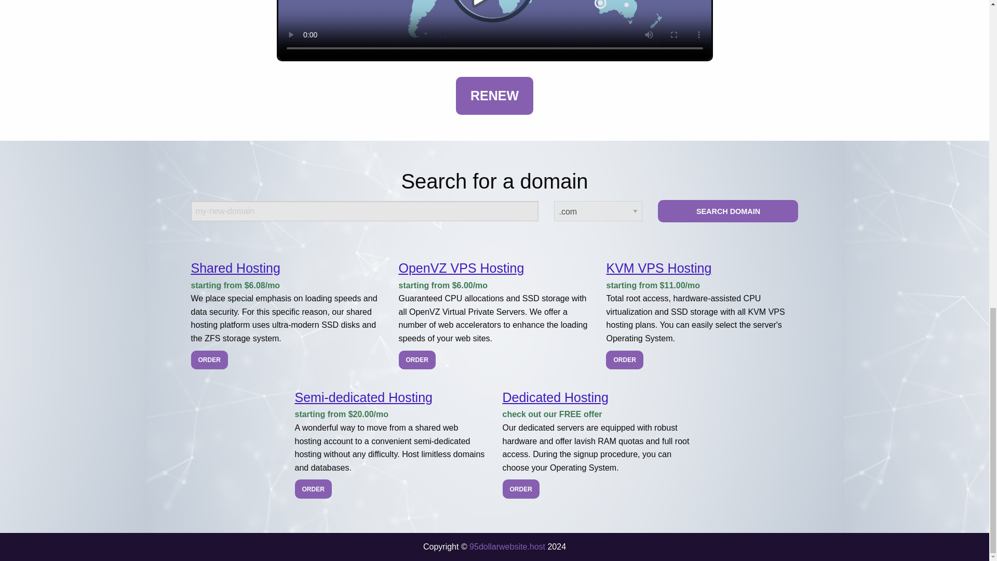  I want to click on OpenVZ VPS Hosting, so click(461, 268).